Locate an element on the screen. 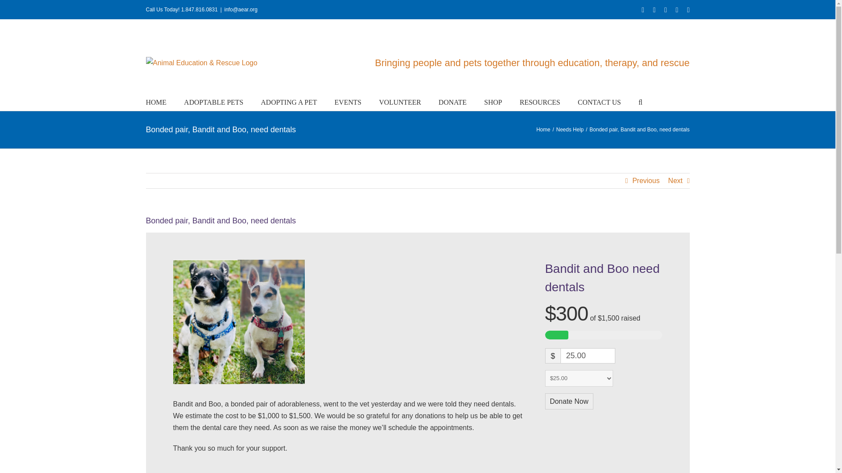  banditboo is located at coordinates (238, 321).